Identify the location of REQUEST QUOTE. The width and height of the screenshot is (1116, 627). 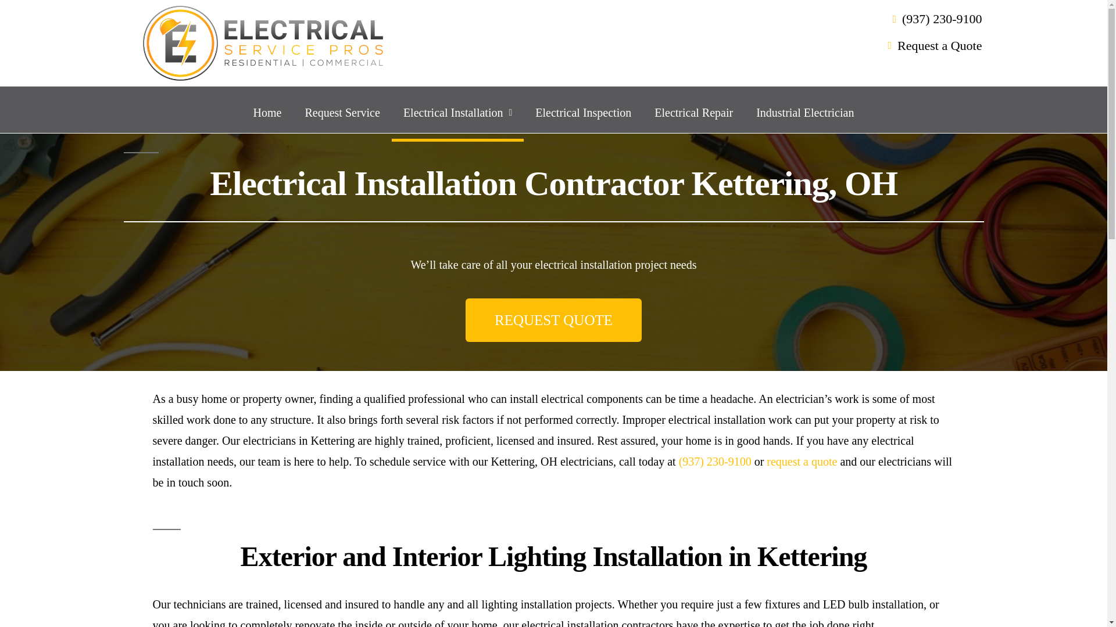
(553, 320).